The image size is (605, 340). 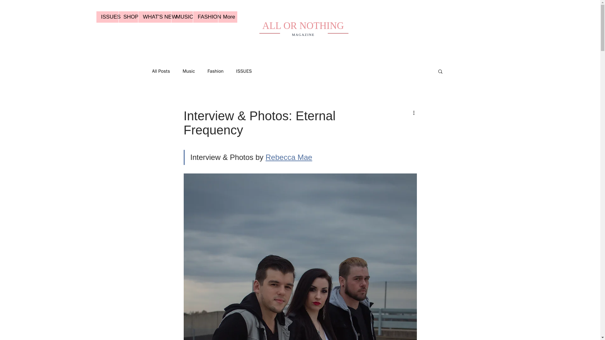 I want to click on Fashion, so click(x=215, y=71).